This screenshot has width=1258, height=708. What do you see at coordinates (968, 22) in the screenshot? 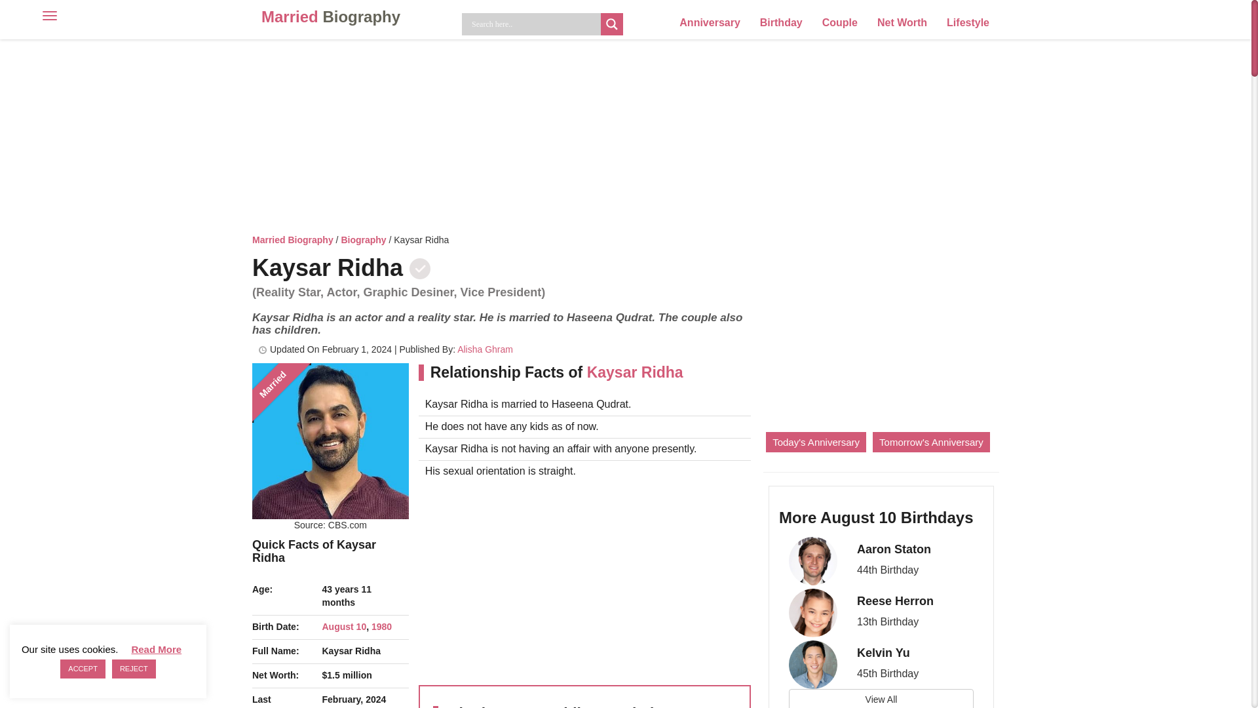
I see `Lifestyle` at bounding box center [968, 22].